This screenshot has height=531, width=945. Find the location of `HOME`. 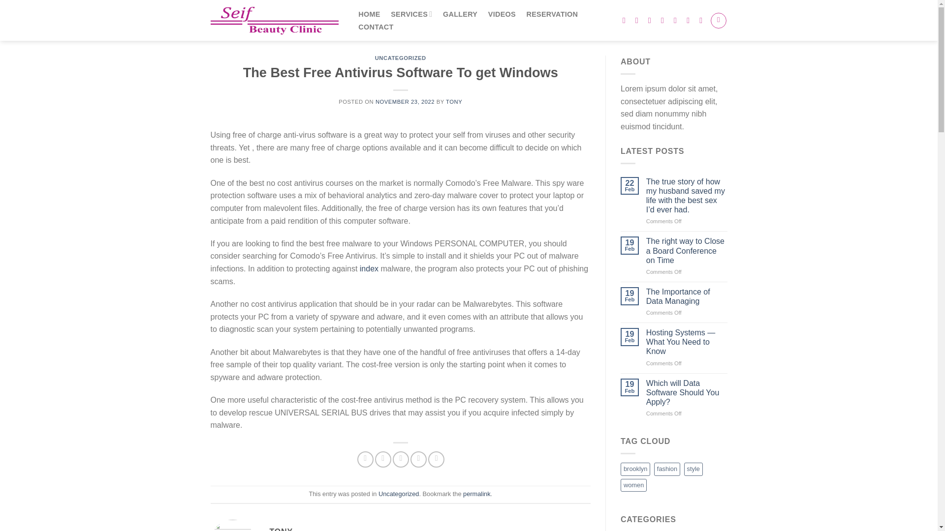

HOME is located at coordinates (369, 14).